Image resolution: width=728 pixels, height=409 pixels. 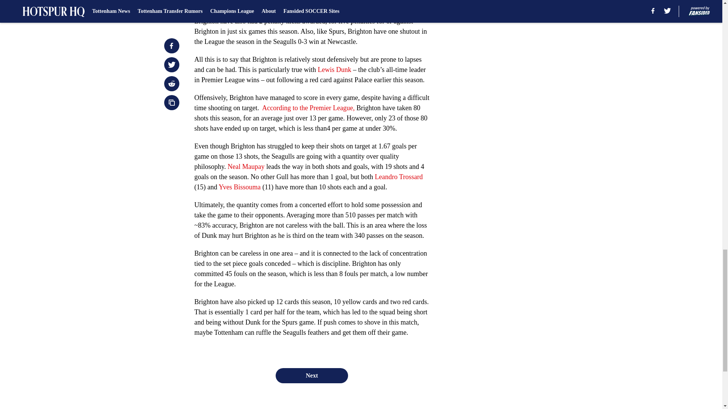 I want to click on Yves Bissouma, so click(x=240, y=187).